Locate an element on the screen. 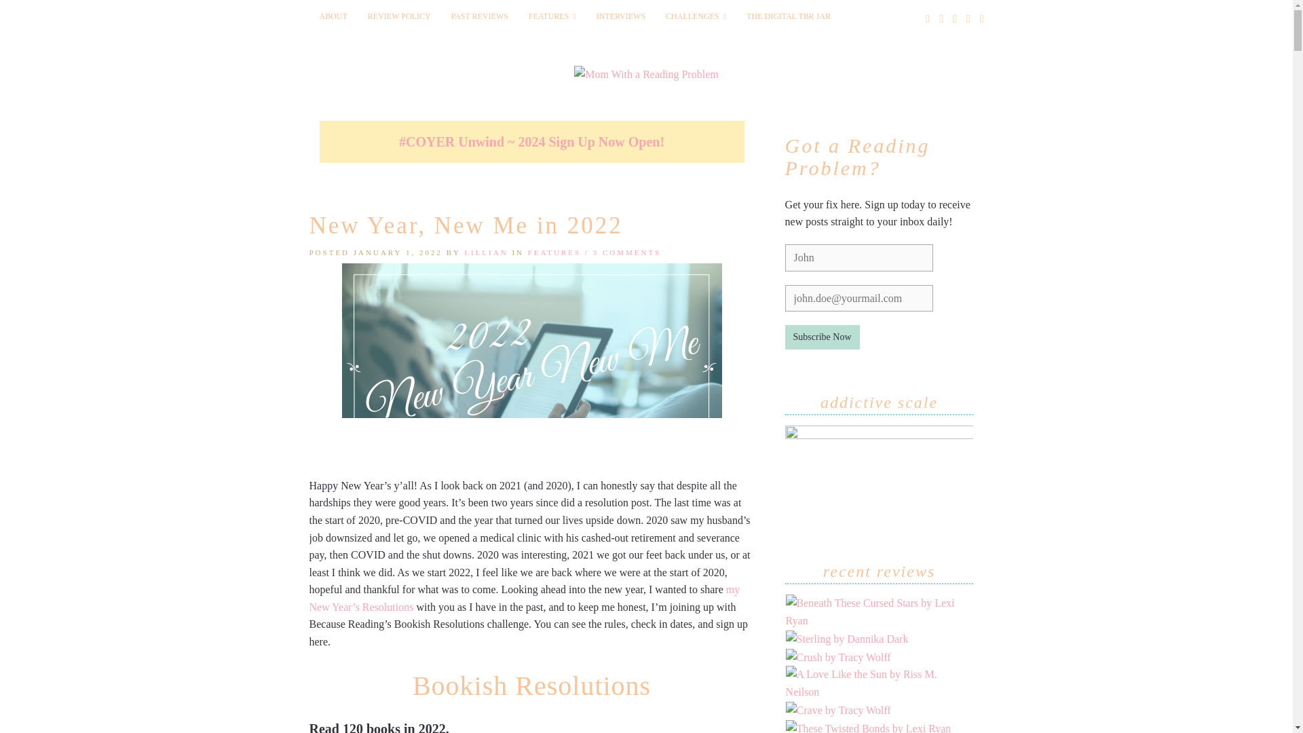  PAST REVIEWS is located at coordinates (480, 16).